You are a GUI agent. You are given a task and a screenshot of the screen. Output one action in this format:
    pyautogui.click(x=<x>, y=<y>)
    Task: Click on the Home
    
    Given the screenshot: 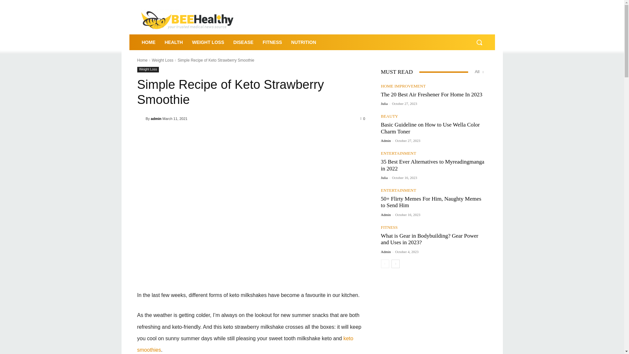 What is the action you would take?
    pyautogui.click(x=142, y=60)
    